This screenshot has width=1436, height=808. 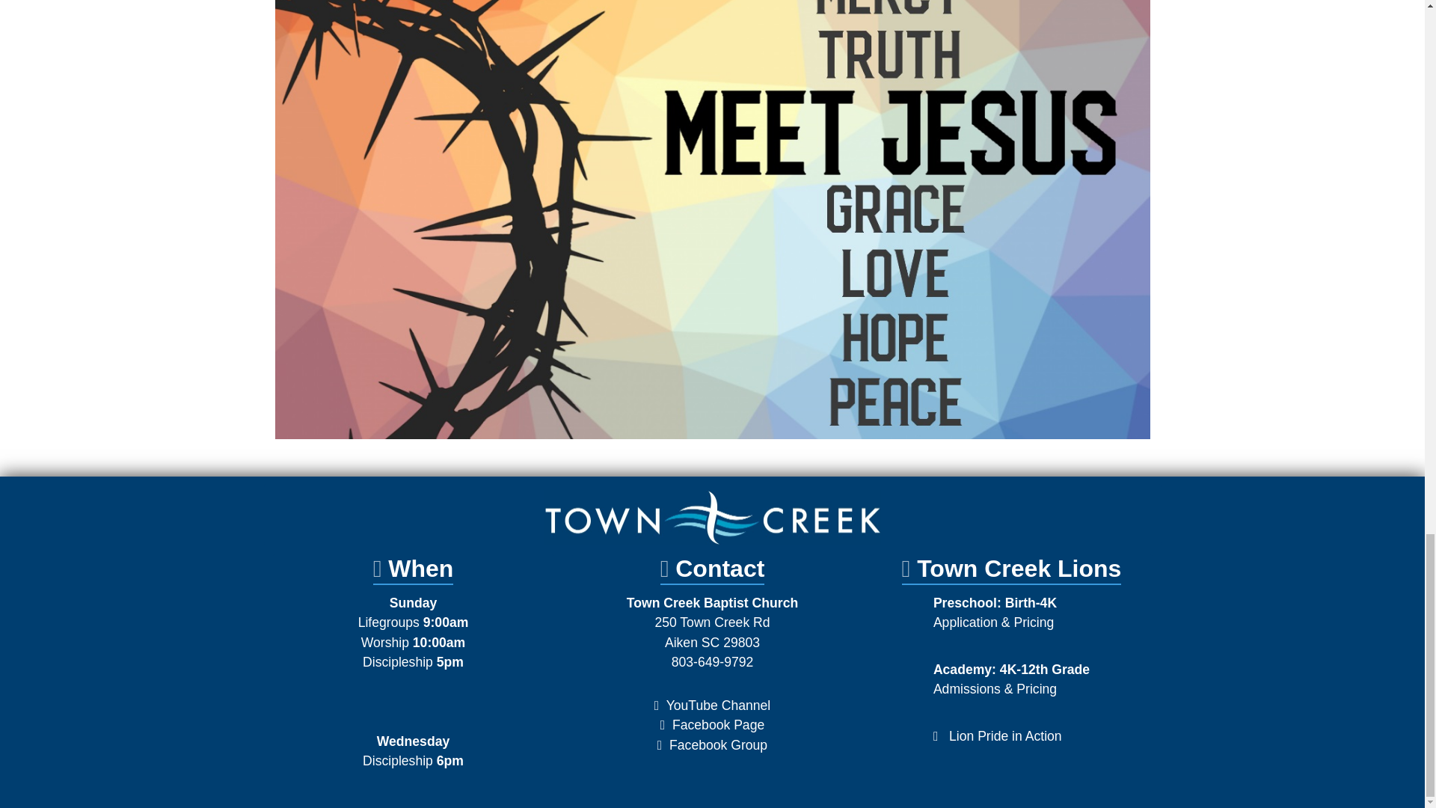 What do you see at coordinates (1019, 568) in the screenshot?
I see `Town Creek Lions` at bounding box center [1019, 568].